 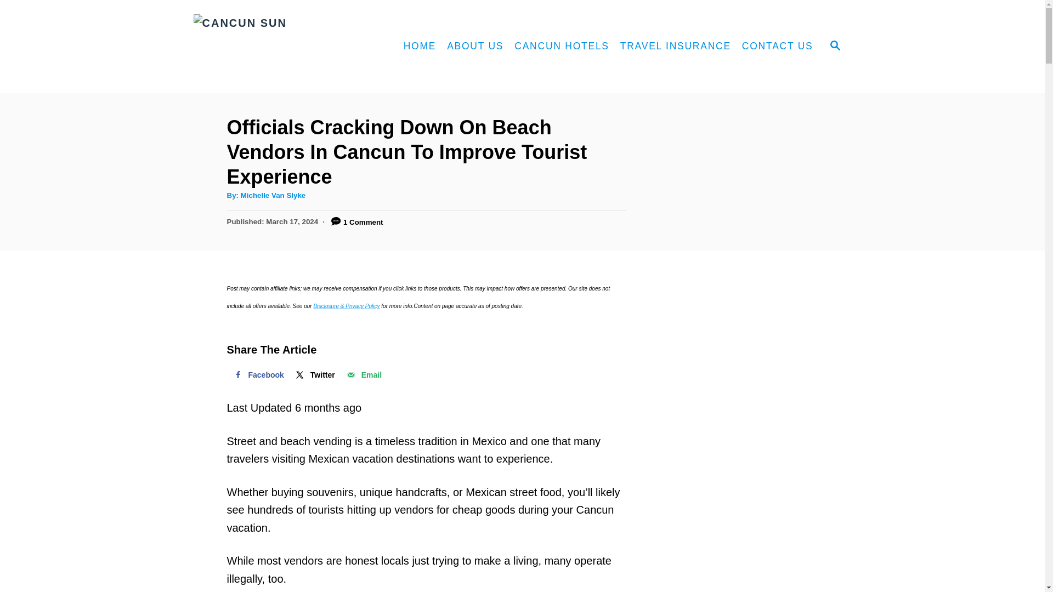 I want to click on Michelle Van Slyke, so click(x=273, y=195).